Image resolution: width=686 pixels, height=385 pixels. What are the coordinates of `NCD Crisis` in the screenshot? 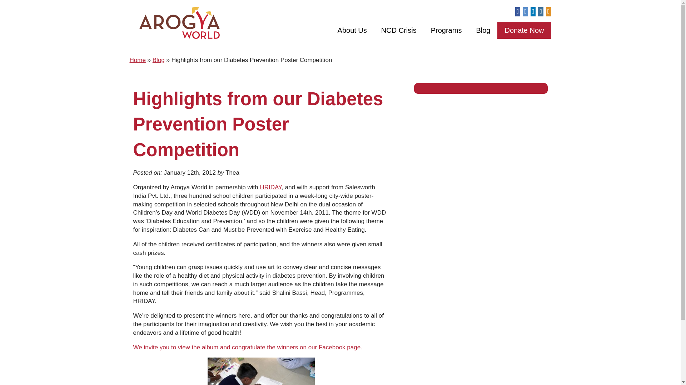 It's located at (399, 30).